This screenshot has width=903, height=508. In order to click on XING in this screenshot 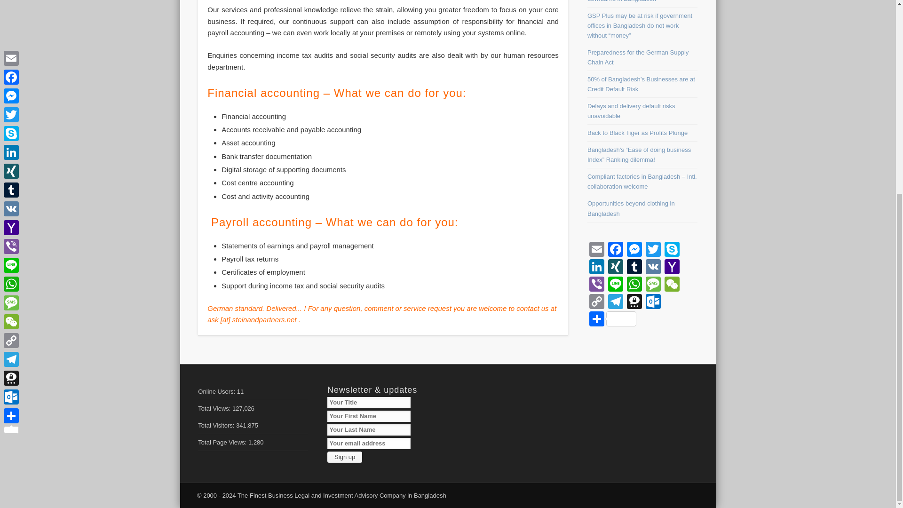, I will do `click(615, 267)`.